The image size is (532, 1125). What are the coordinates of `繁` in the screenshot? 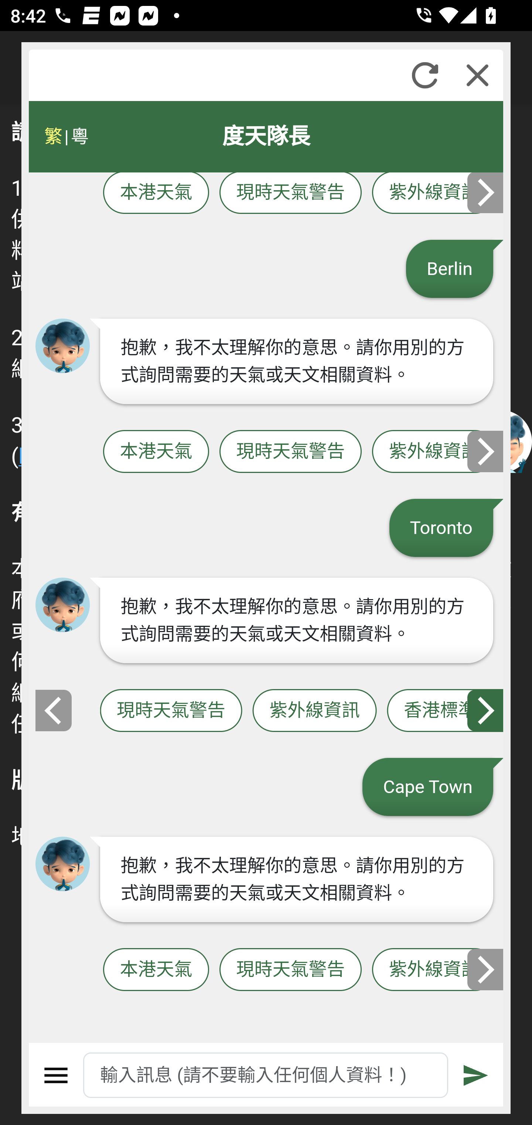 It's located at (53, 137).